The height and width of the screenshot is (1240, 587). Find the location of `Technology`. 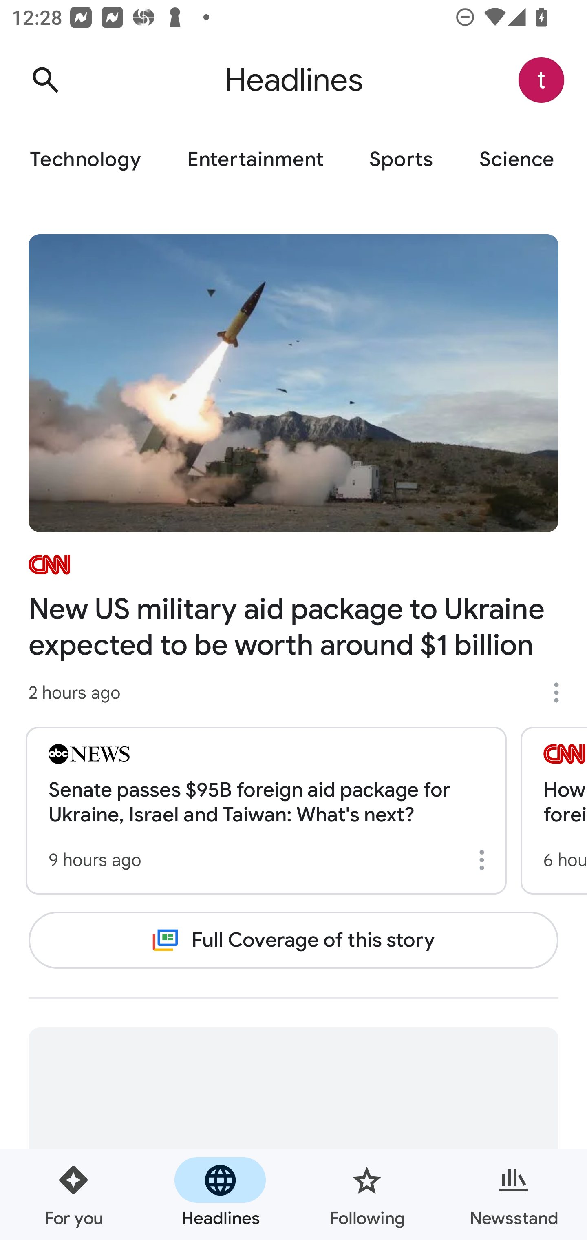

Technology is located at coordinates (85, 160).